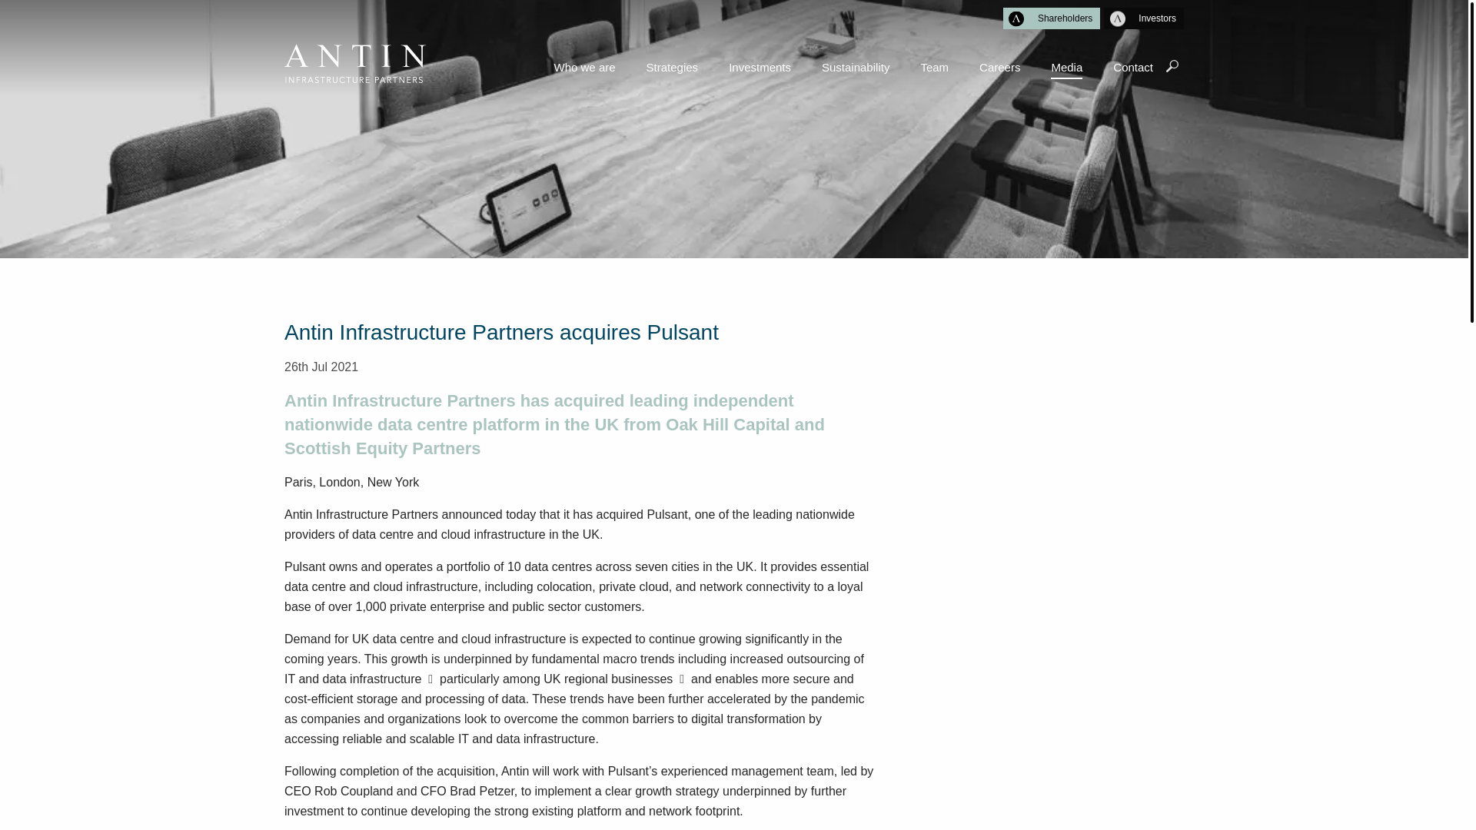  What do you see at coordinates (584, 73) in the screenshot?
I see `Who we are` at bounding box center [584, 73].